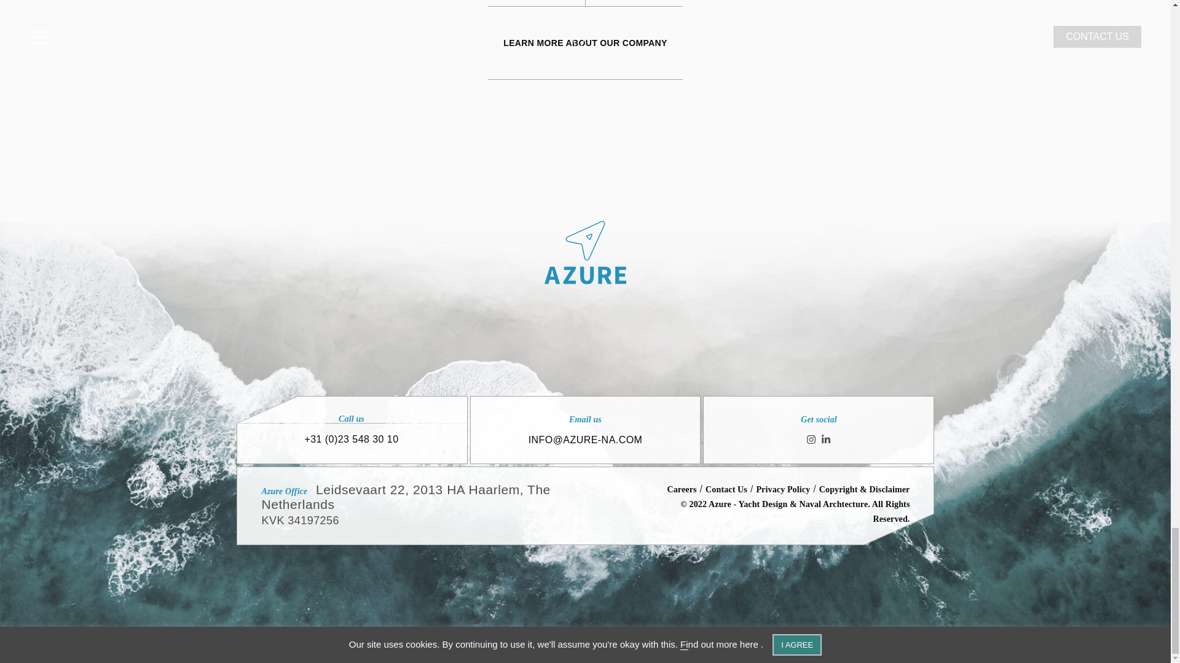 Image resolution: width=1180 pixels, height=663 pixels. I want to click on learn more about our company, so click(585, 42).